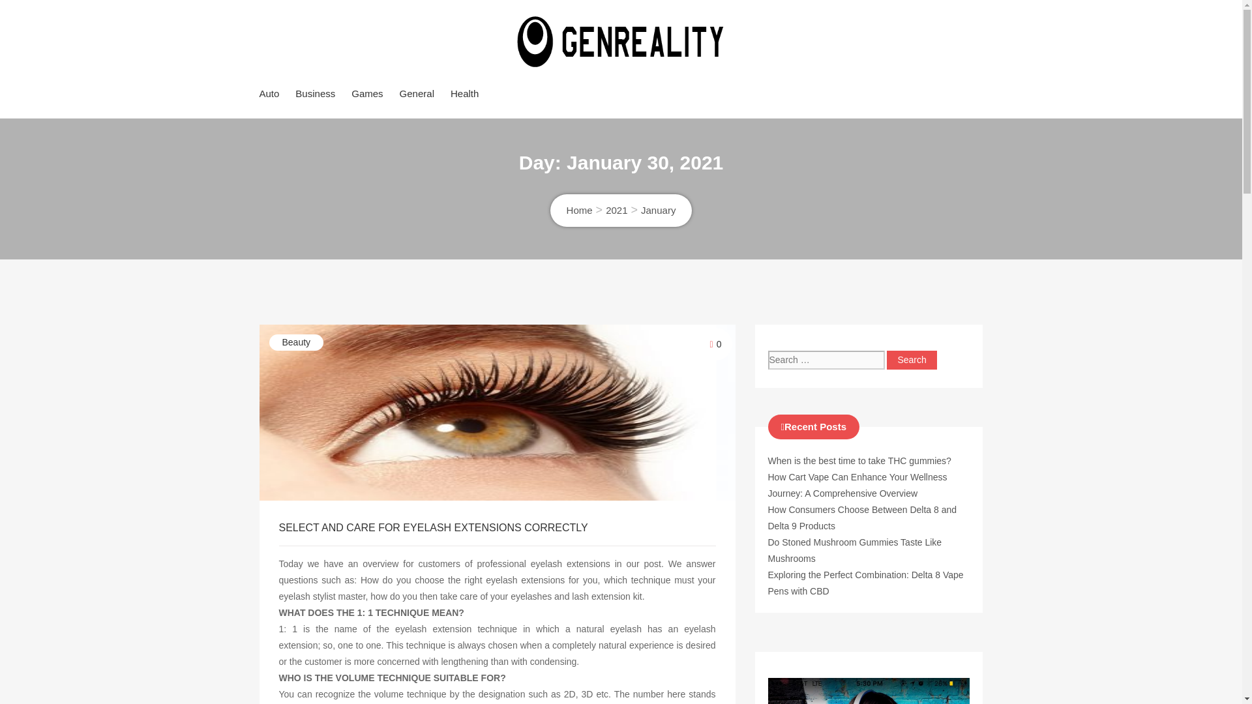  Describe the element at coordinates (269, 93) in the screenshot. I see `Auto` at that location.